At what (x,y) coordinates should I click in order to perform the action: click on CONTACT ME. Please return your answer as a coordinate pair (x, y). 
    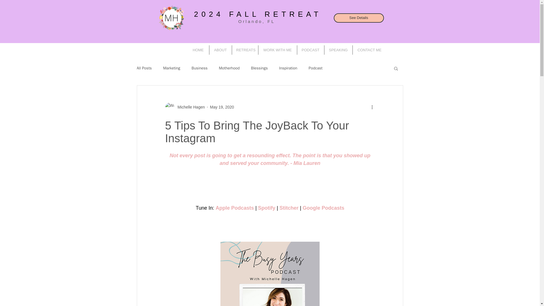
    Looking at the image, I should click on (369, 50).